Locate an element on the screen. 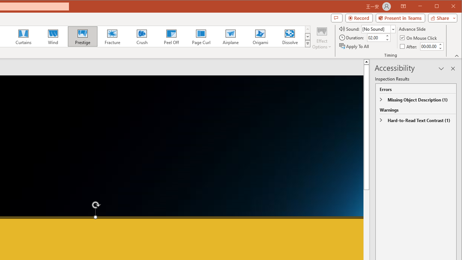 The height and width of the screenshot is (260, 462). Origami is located at coordinates (260, 36).